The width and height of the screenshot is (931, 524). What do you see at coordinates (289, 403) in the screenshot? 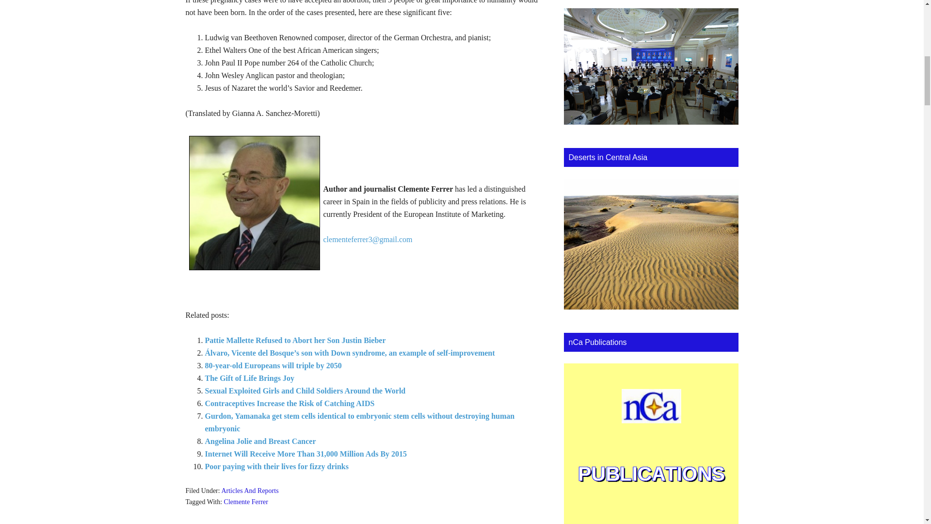
I see `Contraceptives Increase the Risk of Catching AIDS` at bounding box center [289, 403].